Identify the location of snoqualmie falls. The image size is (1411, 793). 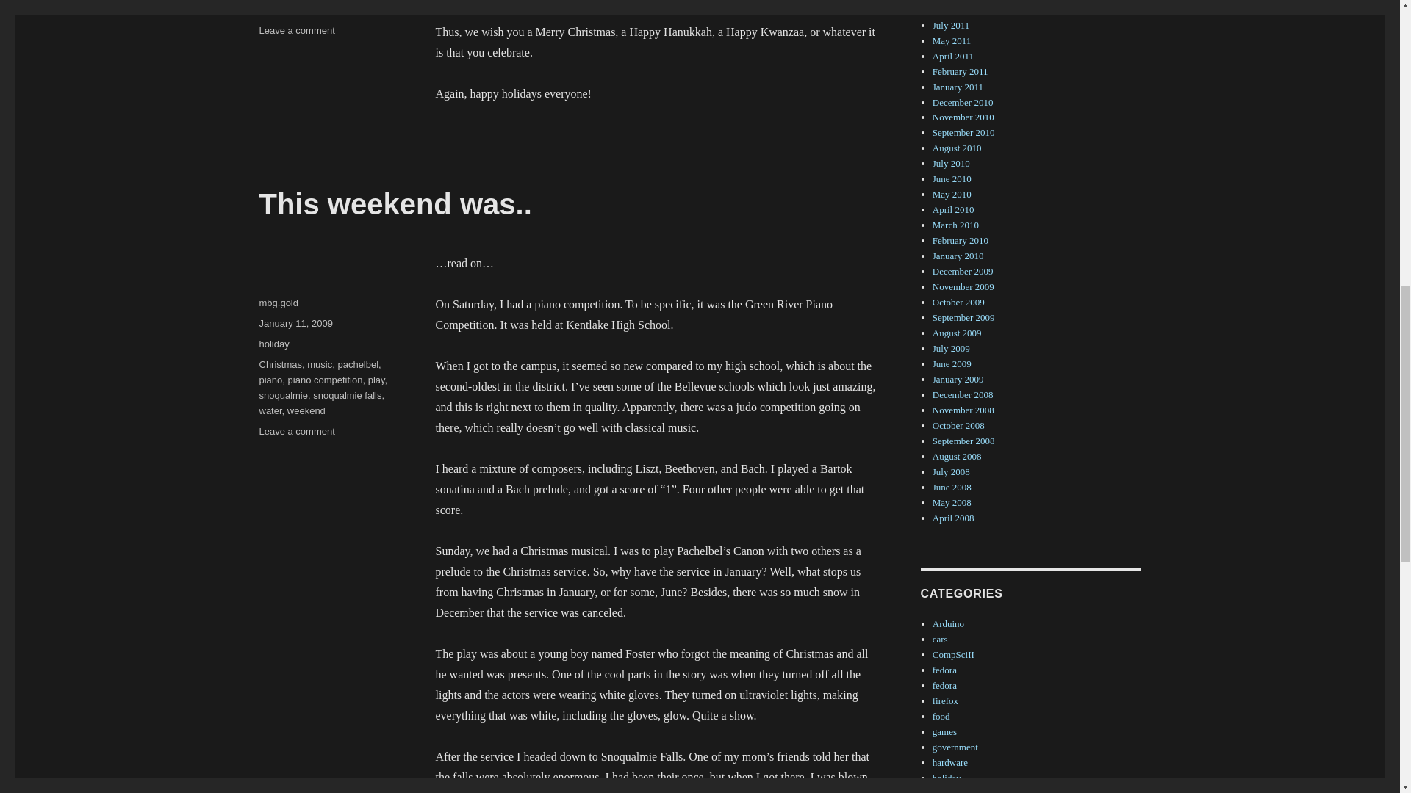
(356, 10).